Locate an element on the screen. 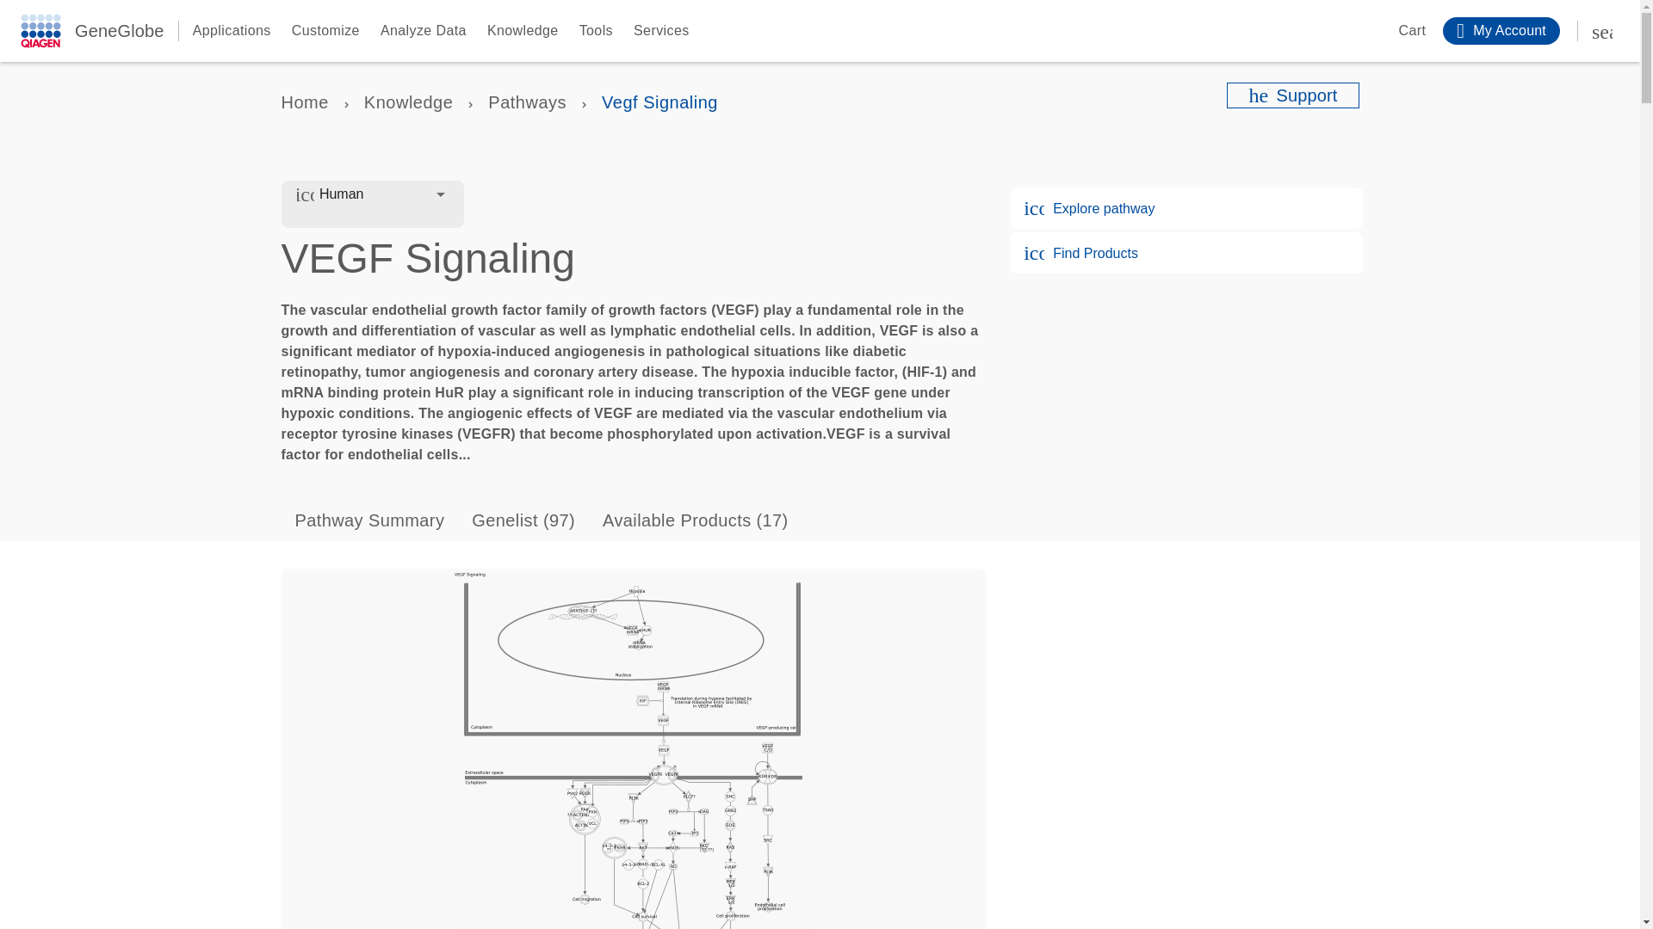  Analyze Data is located at coordinates (423, 31).